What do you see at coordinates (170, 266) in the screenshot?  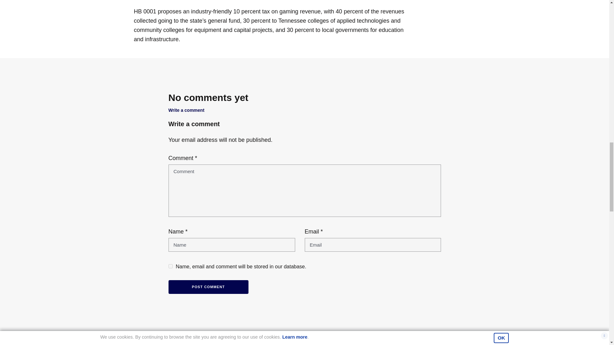 I see `yes` at bounding box center [170, 266].